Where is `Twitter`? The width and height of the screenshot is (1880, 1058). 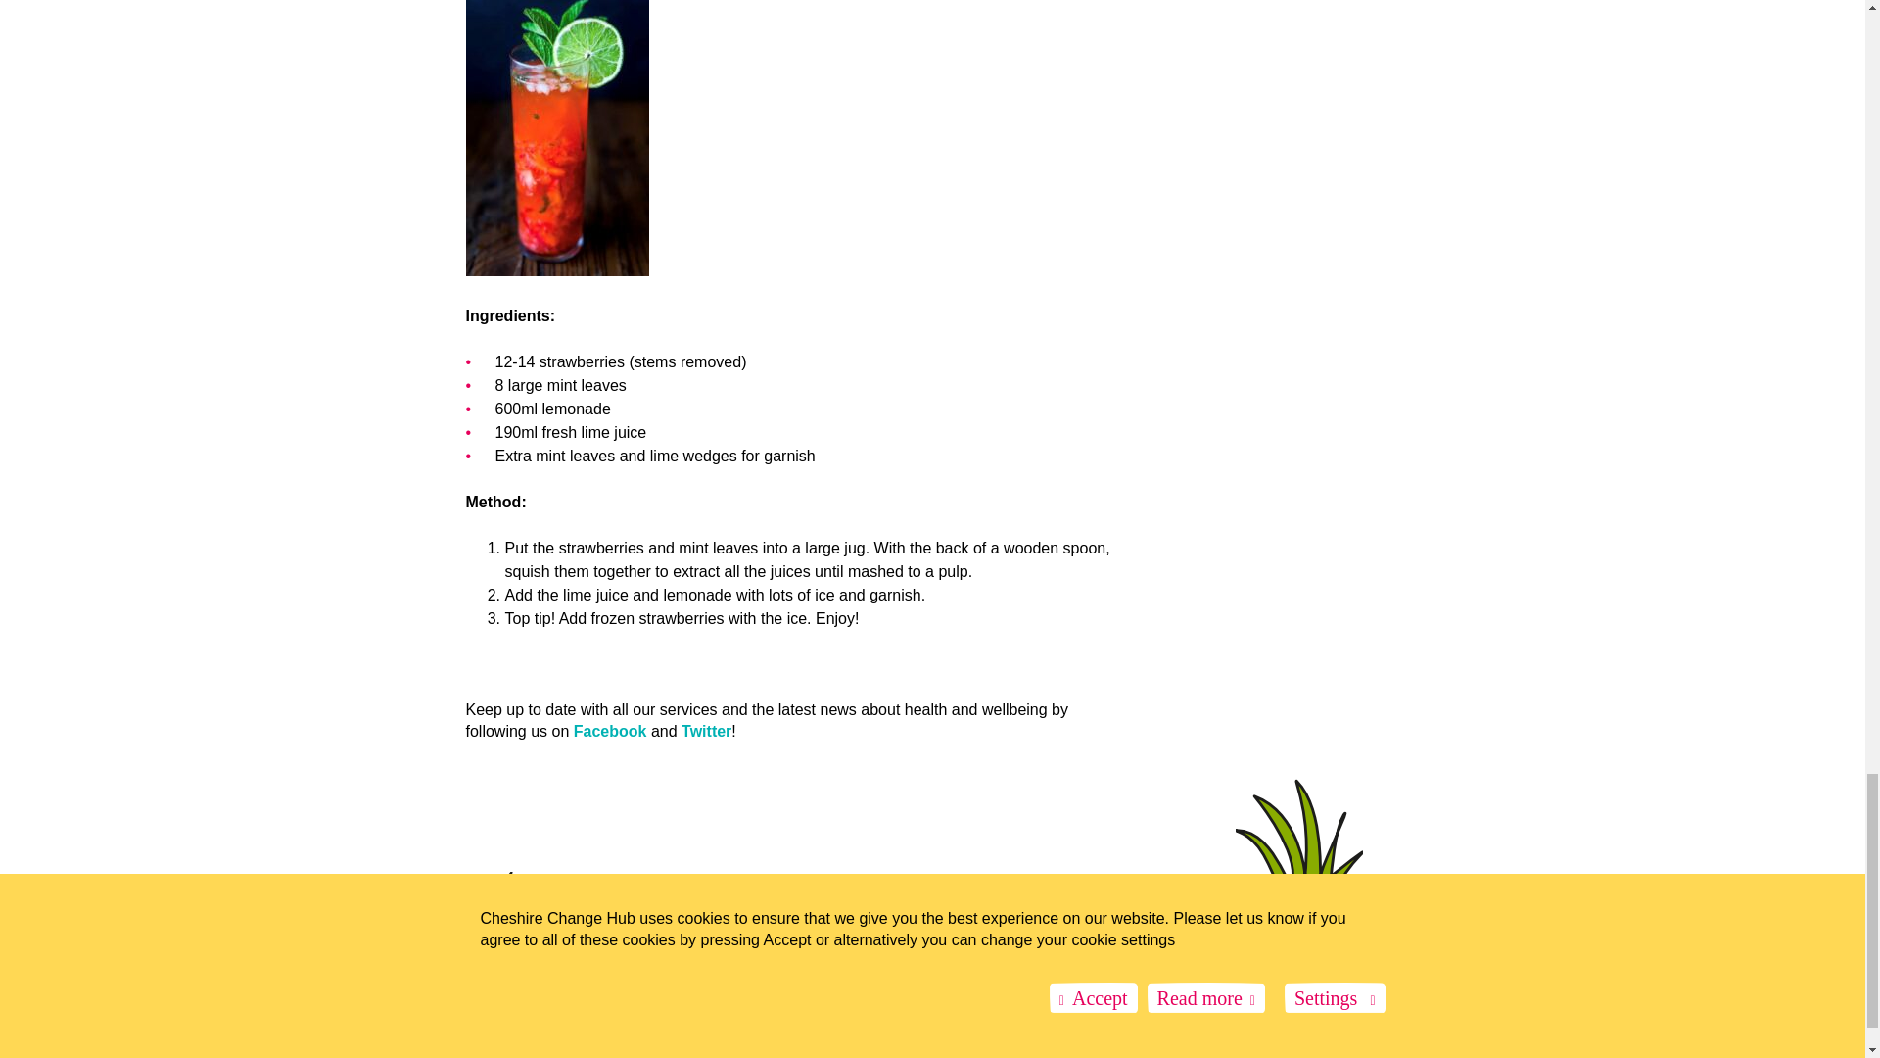
Twitter is located at coordinates (705, 731).